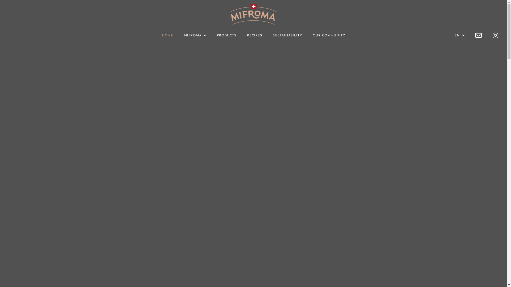 This screenshot has width=511, height=287. I want to click on PRODUCTS, so click(226, 36).